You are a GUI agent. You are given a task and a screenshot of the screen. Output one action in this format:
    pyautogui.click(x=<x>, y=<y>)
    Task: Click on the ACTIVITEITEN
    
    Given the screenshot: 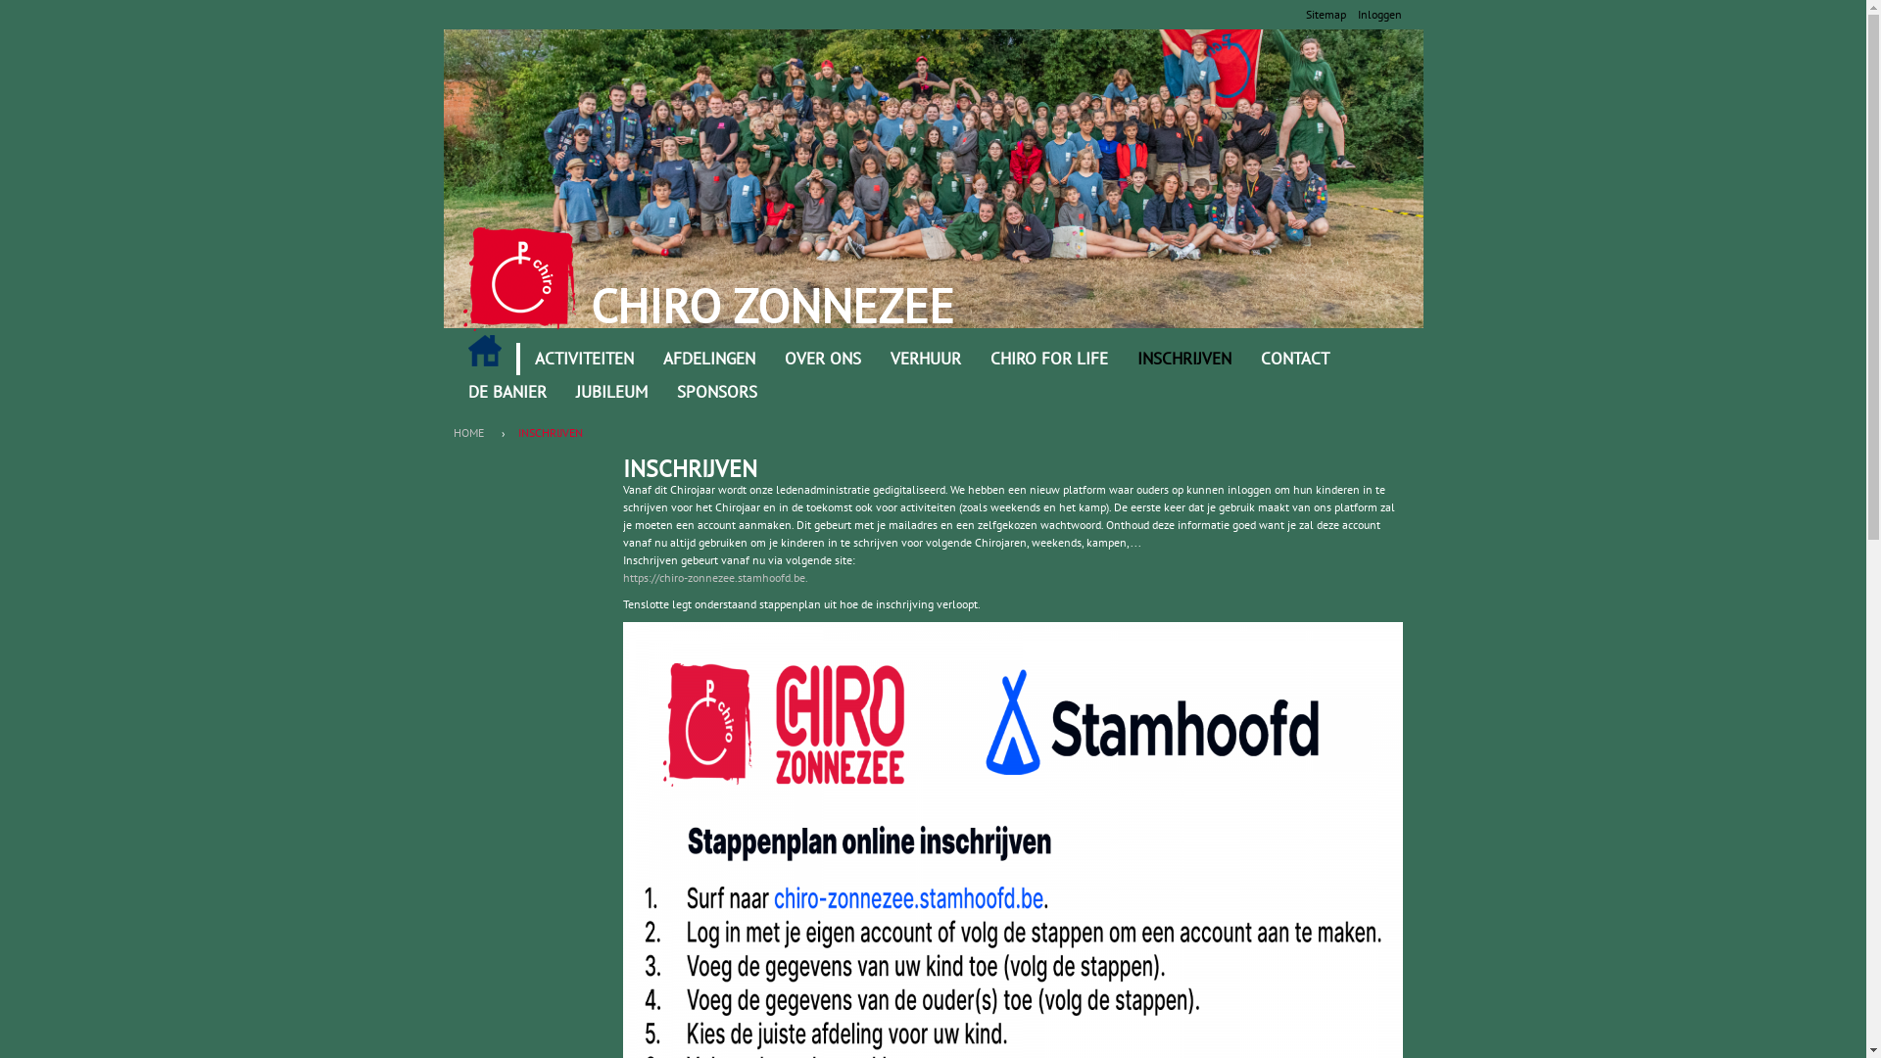 What is the action you would take?
    pyautogui.click(x=584, y=360)
    